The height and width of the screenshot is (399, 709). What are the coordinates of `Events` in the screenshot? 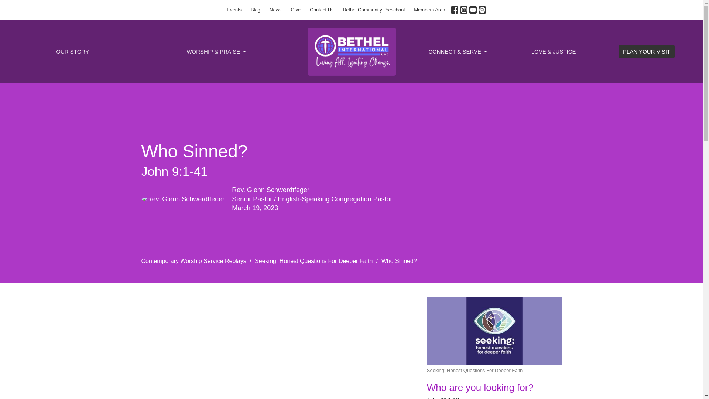 It's located at (234, 10).